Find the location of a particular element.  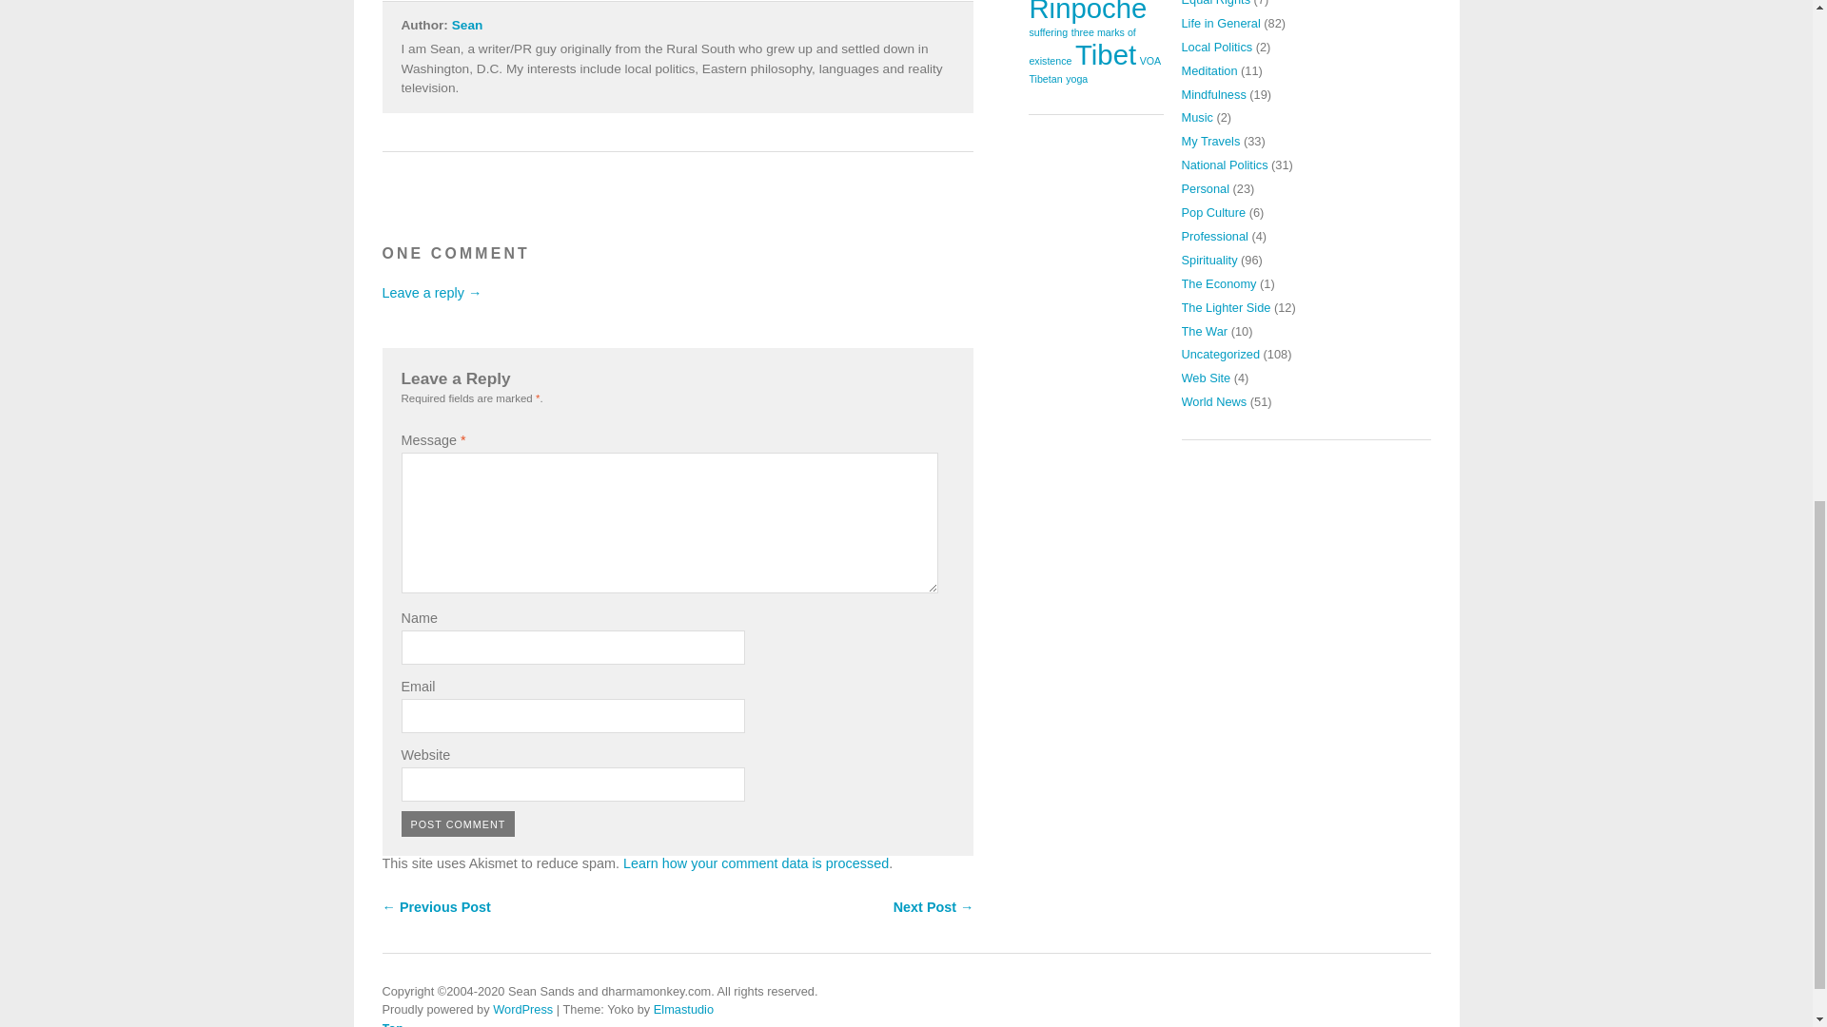

Learn how your comment data is processed is located at coordinates (756, 862).